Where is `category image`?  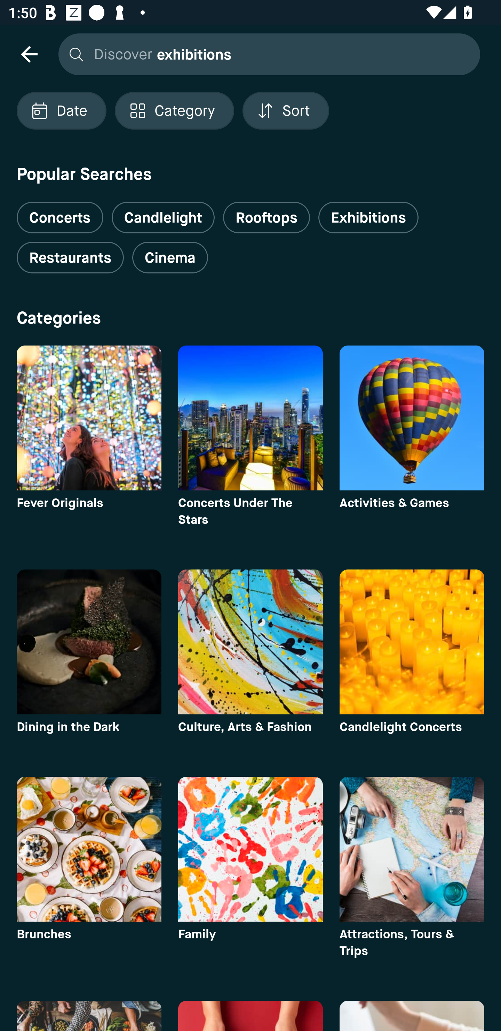
category image is located at coordinates (89, 418).